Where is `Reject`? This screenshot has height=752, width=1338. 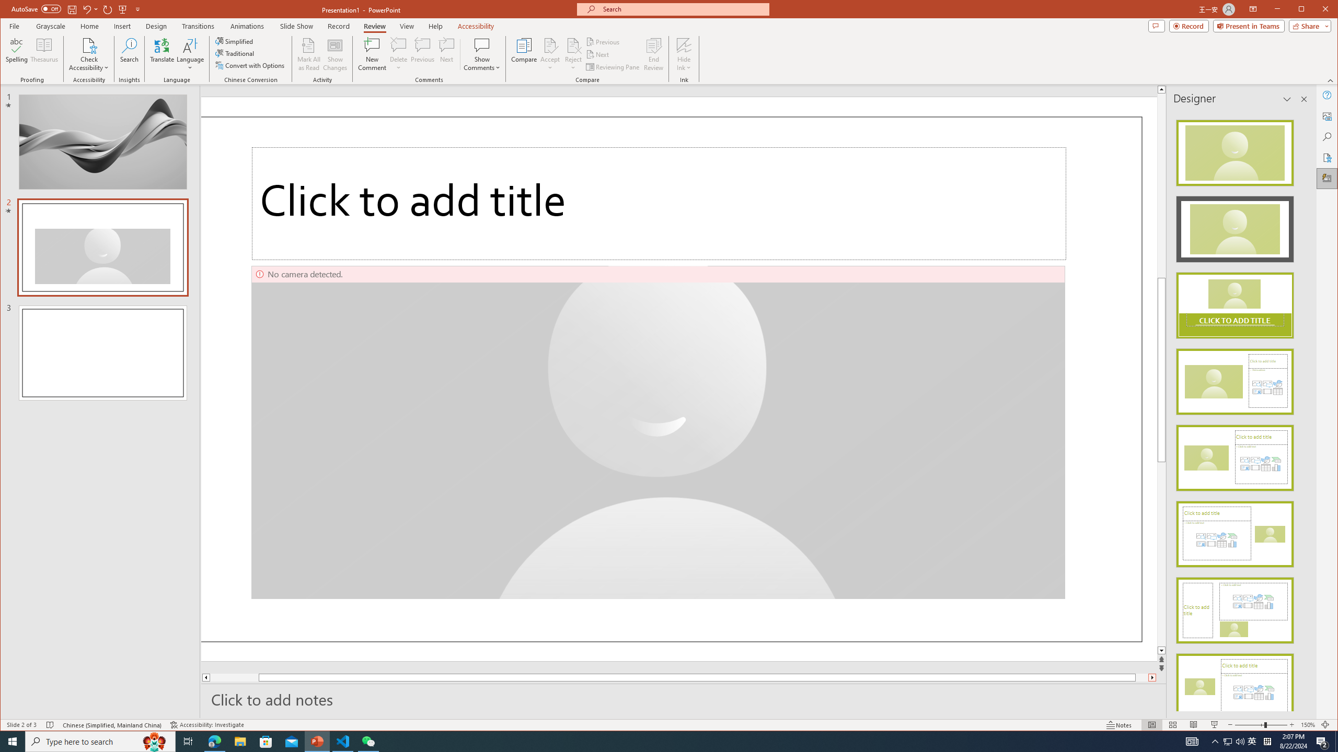
Reject is located at coordinates (573, 54).